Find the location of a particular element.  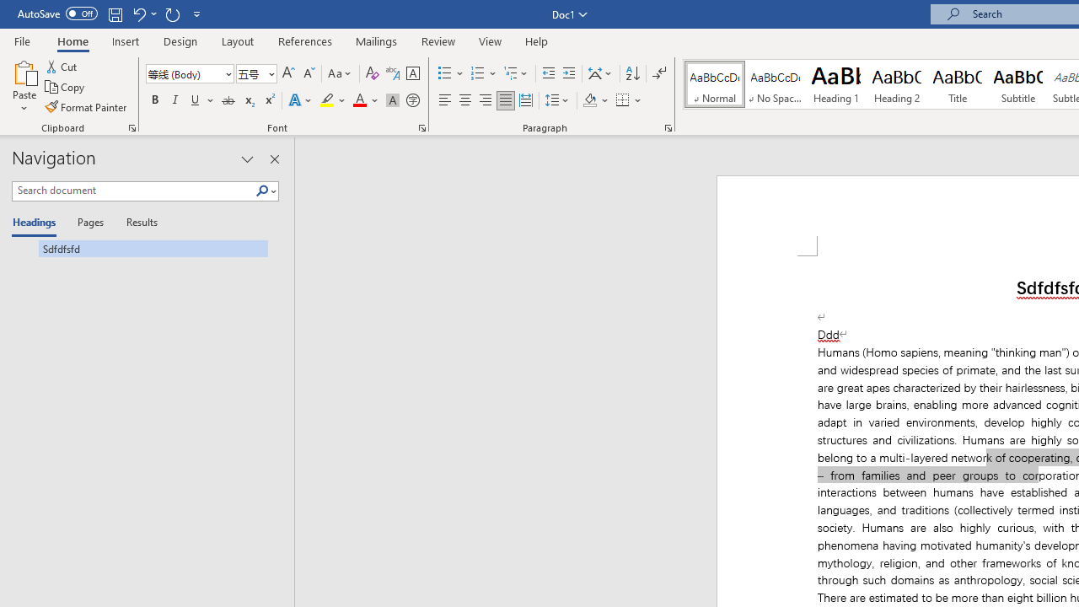

Search document is located at coordinates (133, 191).